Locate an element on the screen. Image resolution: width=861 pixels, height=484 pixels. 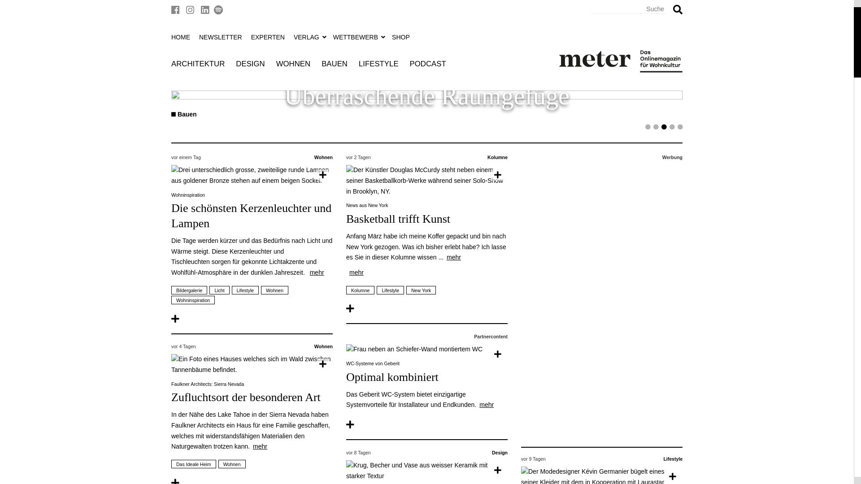
4 is located at coordinates (672, 129).